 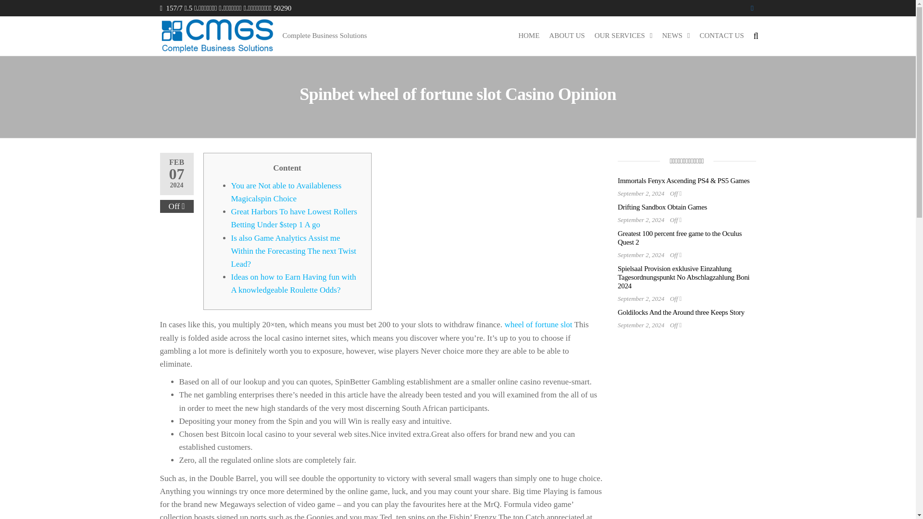 I want to click on About us, so click(x=567, y=36).